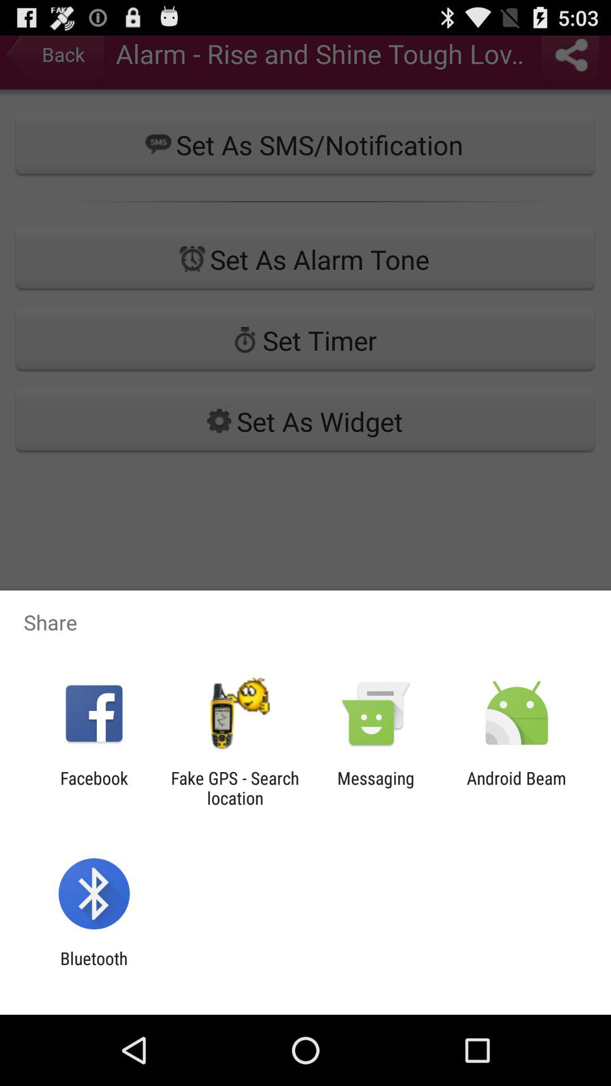 This screenshot has height=1086, width=611. I want to click on open the bluetooth, so click(94, 968).